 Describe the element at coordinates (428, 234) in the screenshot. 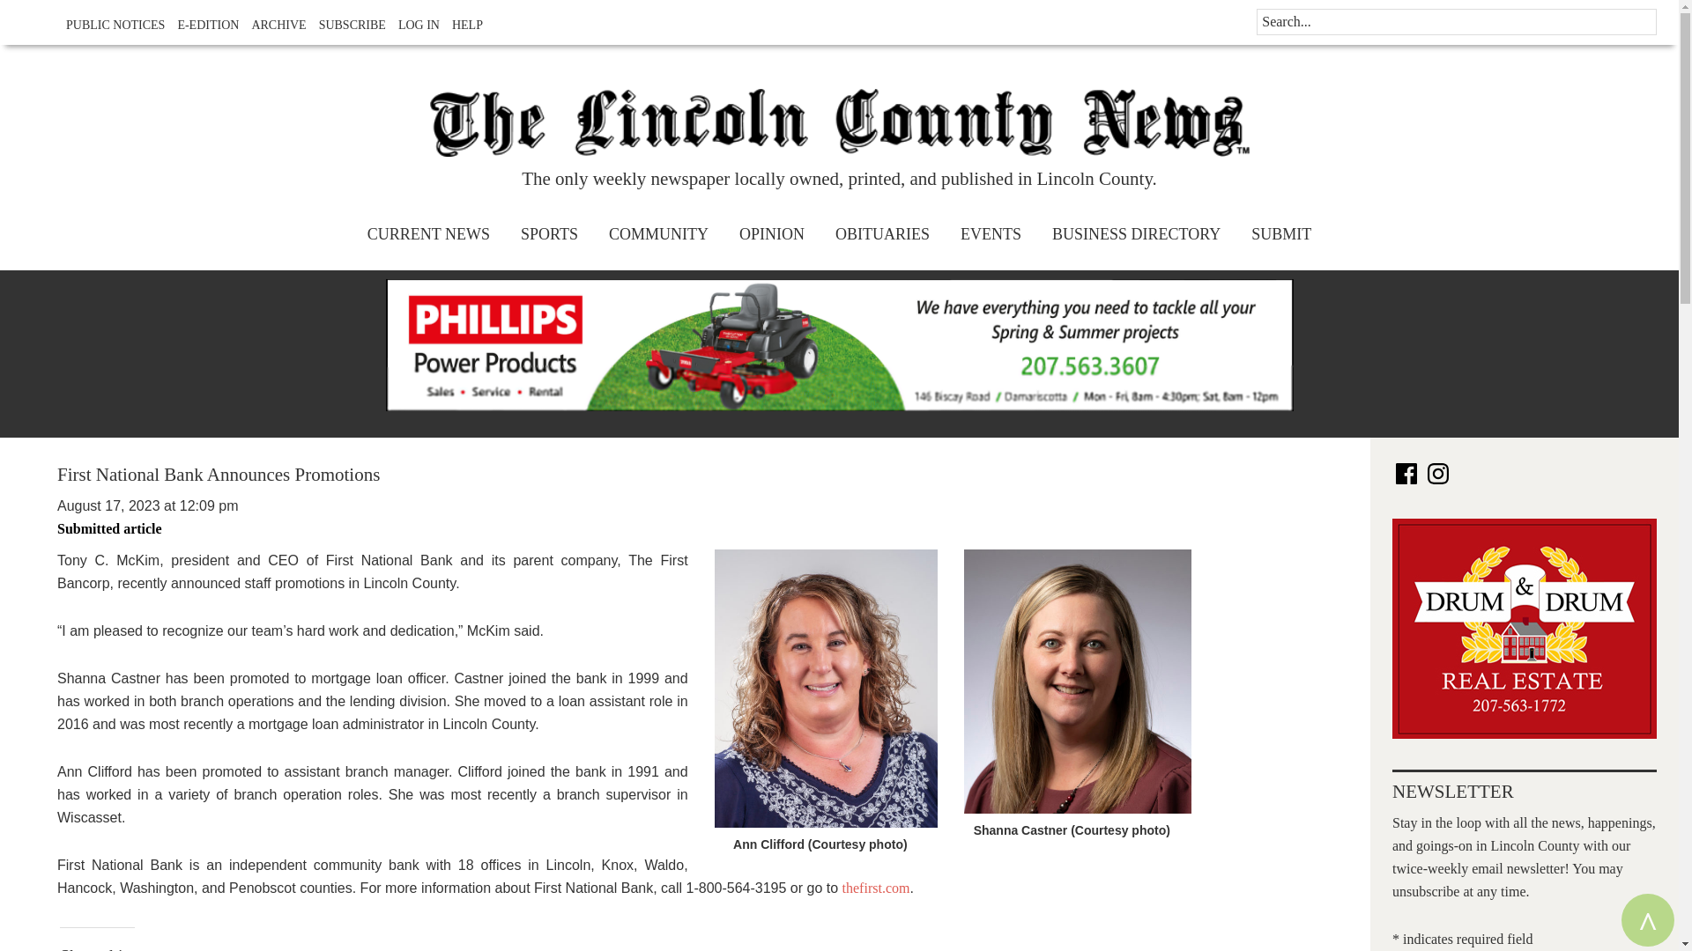

I see `CURRENT NEWS` at that location.